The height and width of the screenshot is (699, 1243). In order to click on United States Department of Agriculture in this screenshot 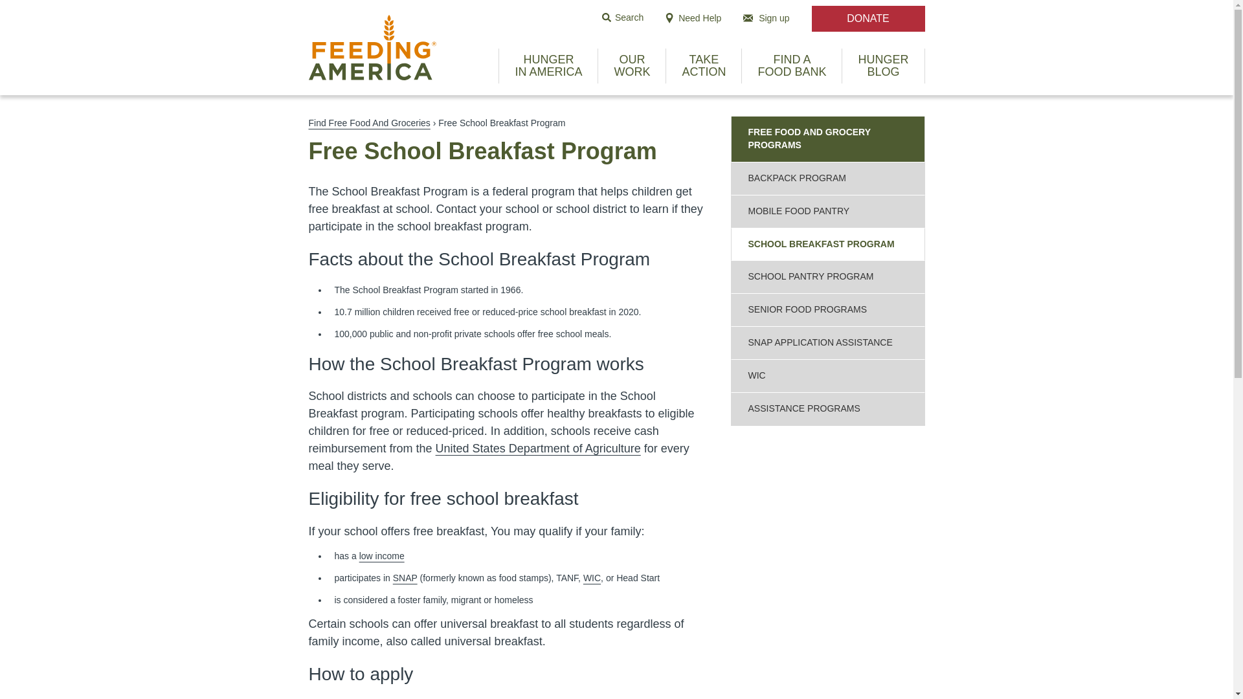, I will do `click(369, 123)`.